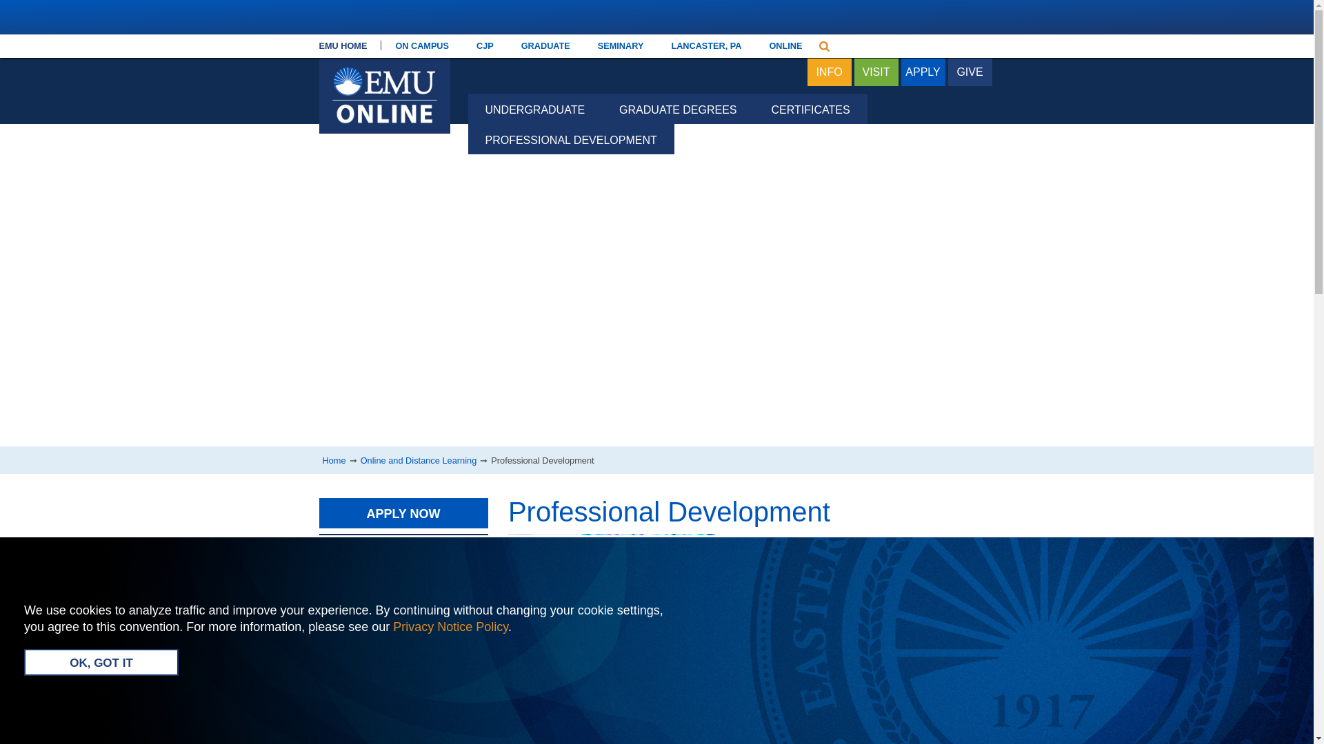  I want to click on ONLINE, so click(785, 45).